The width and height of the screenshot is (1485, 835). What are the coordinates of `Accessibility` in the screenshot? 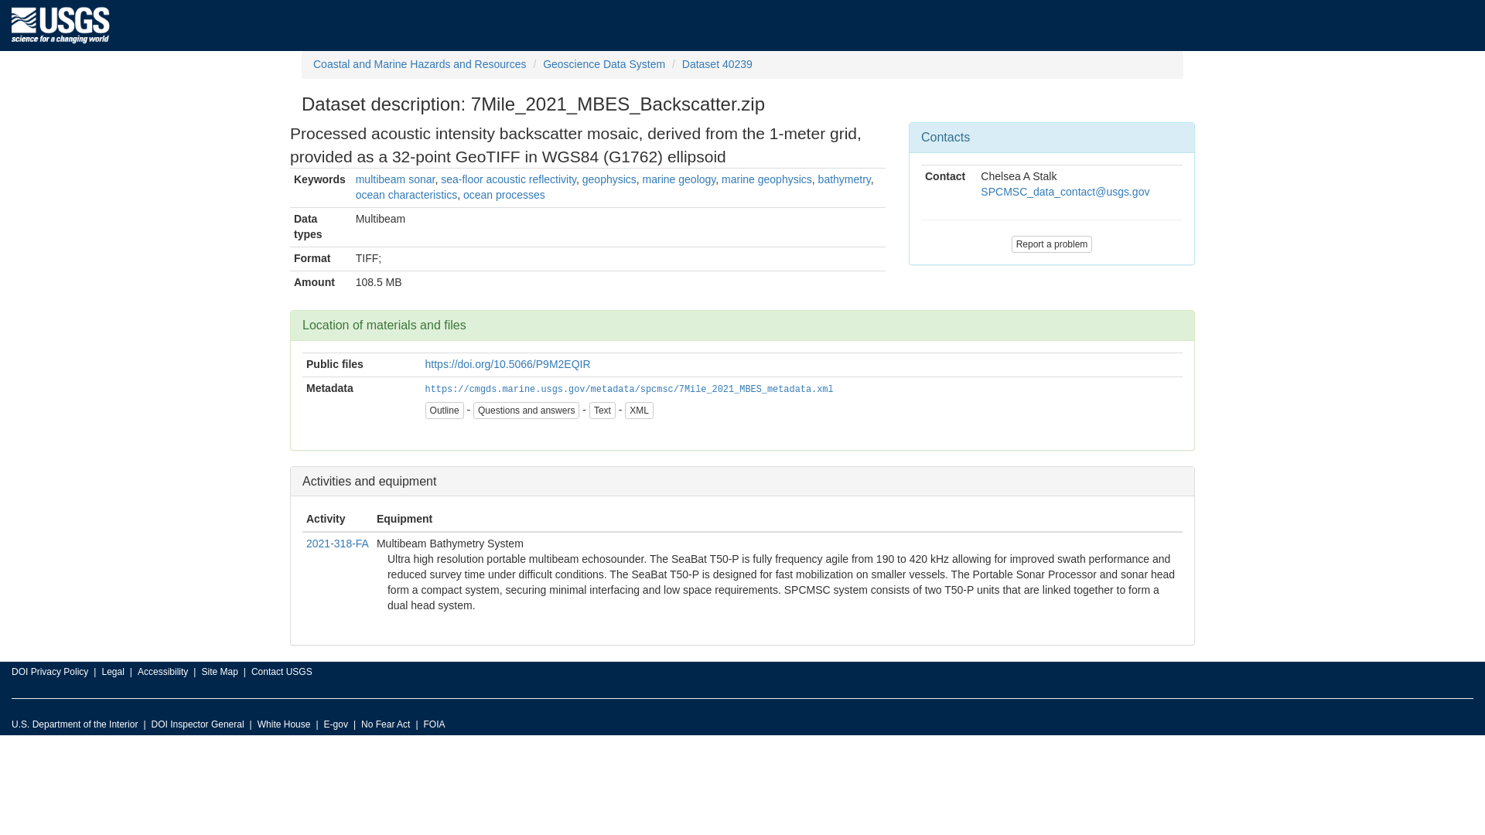 It's located at (162, 673).